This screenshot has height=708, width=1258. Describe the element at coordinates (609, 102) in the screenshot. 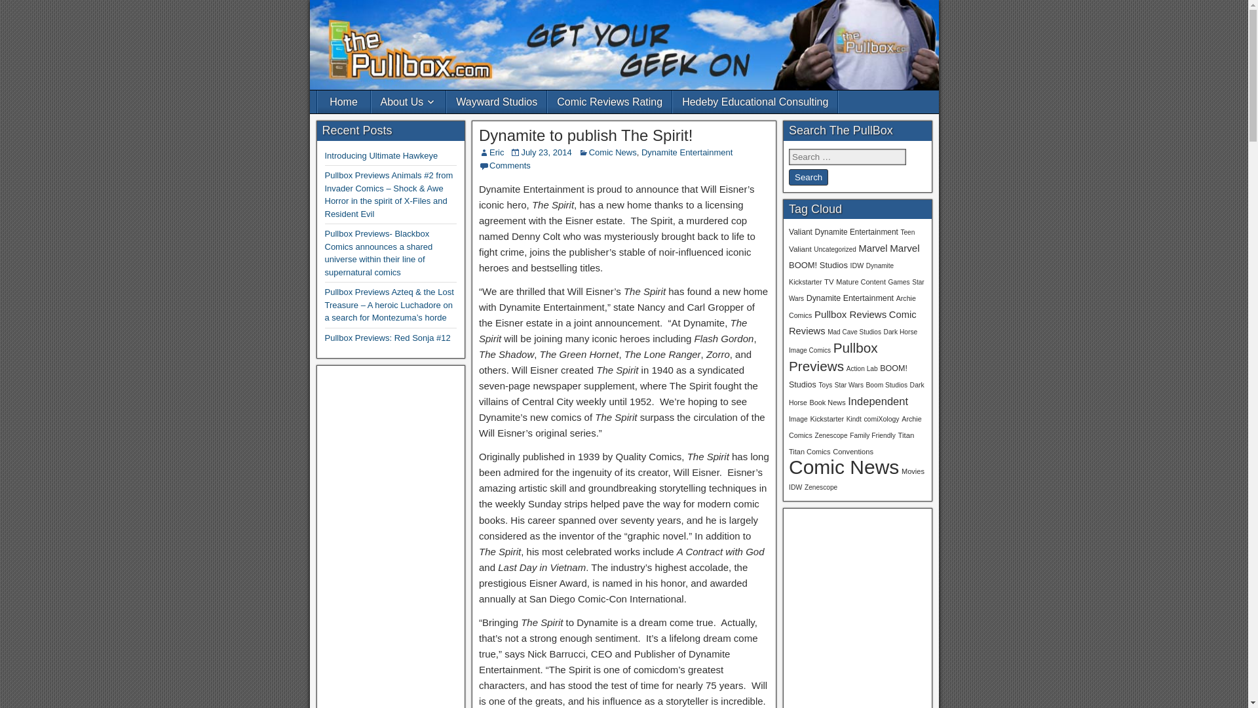

I see `Comic Reviews Rating` at that location.